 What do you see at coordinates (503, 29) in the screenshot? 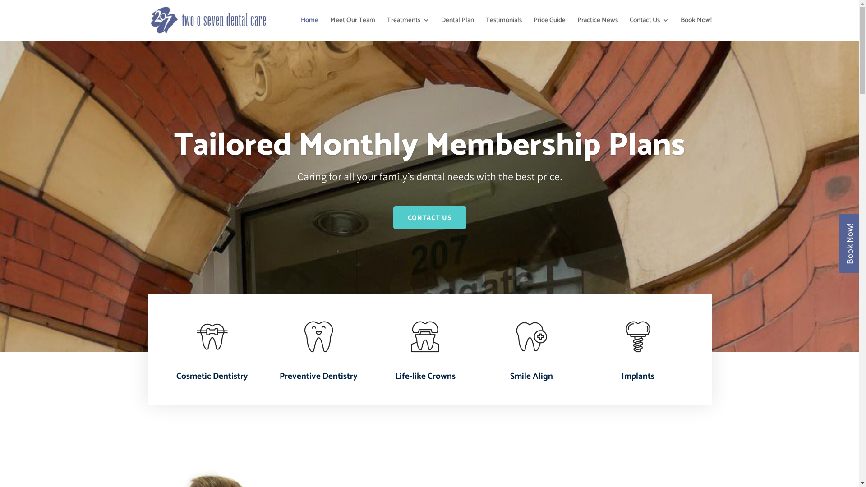
I see `Testimonials` at bounding box center [503, 29].